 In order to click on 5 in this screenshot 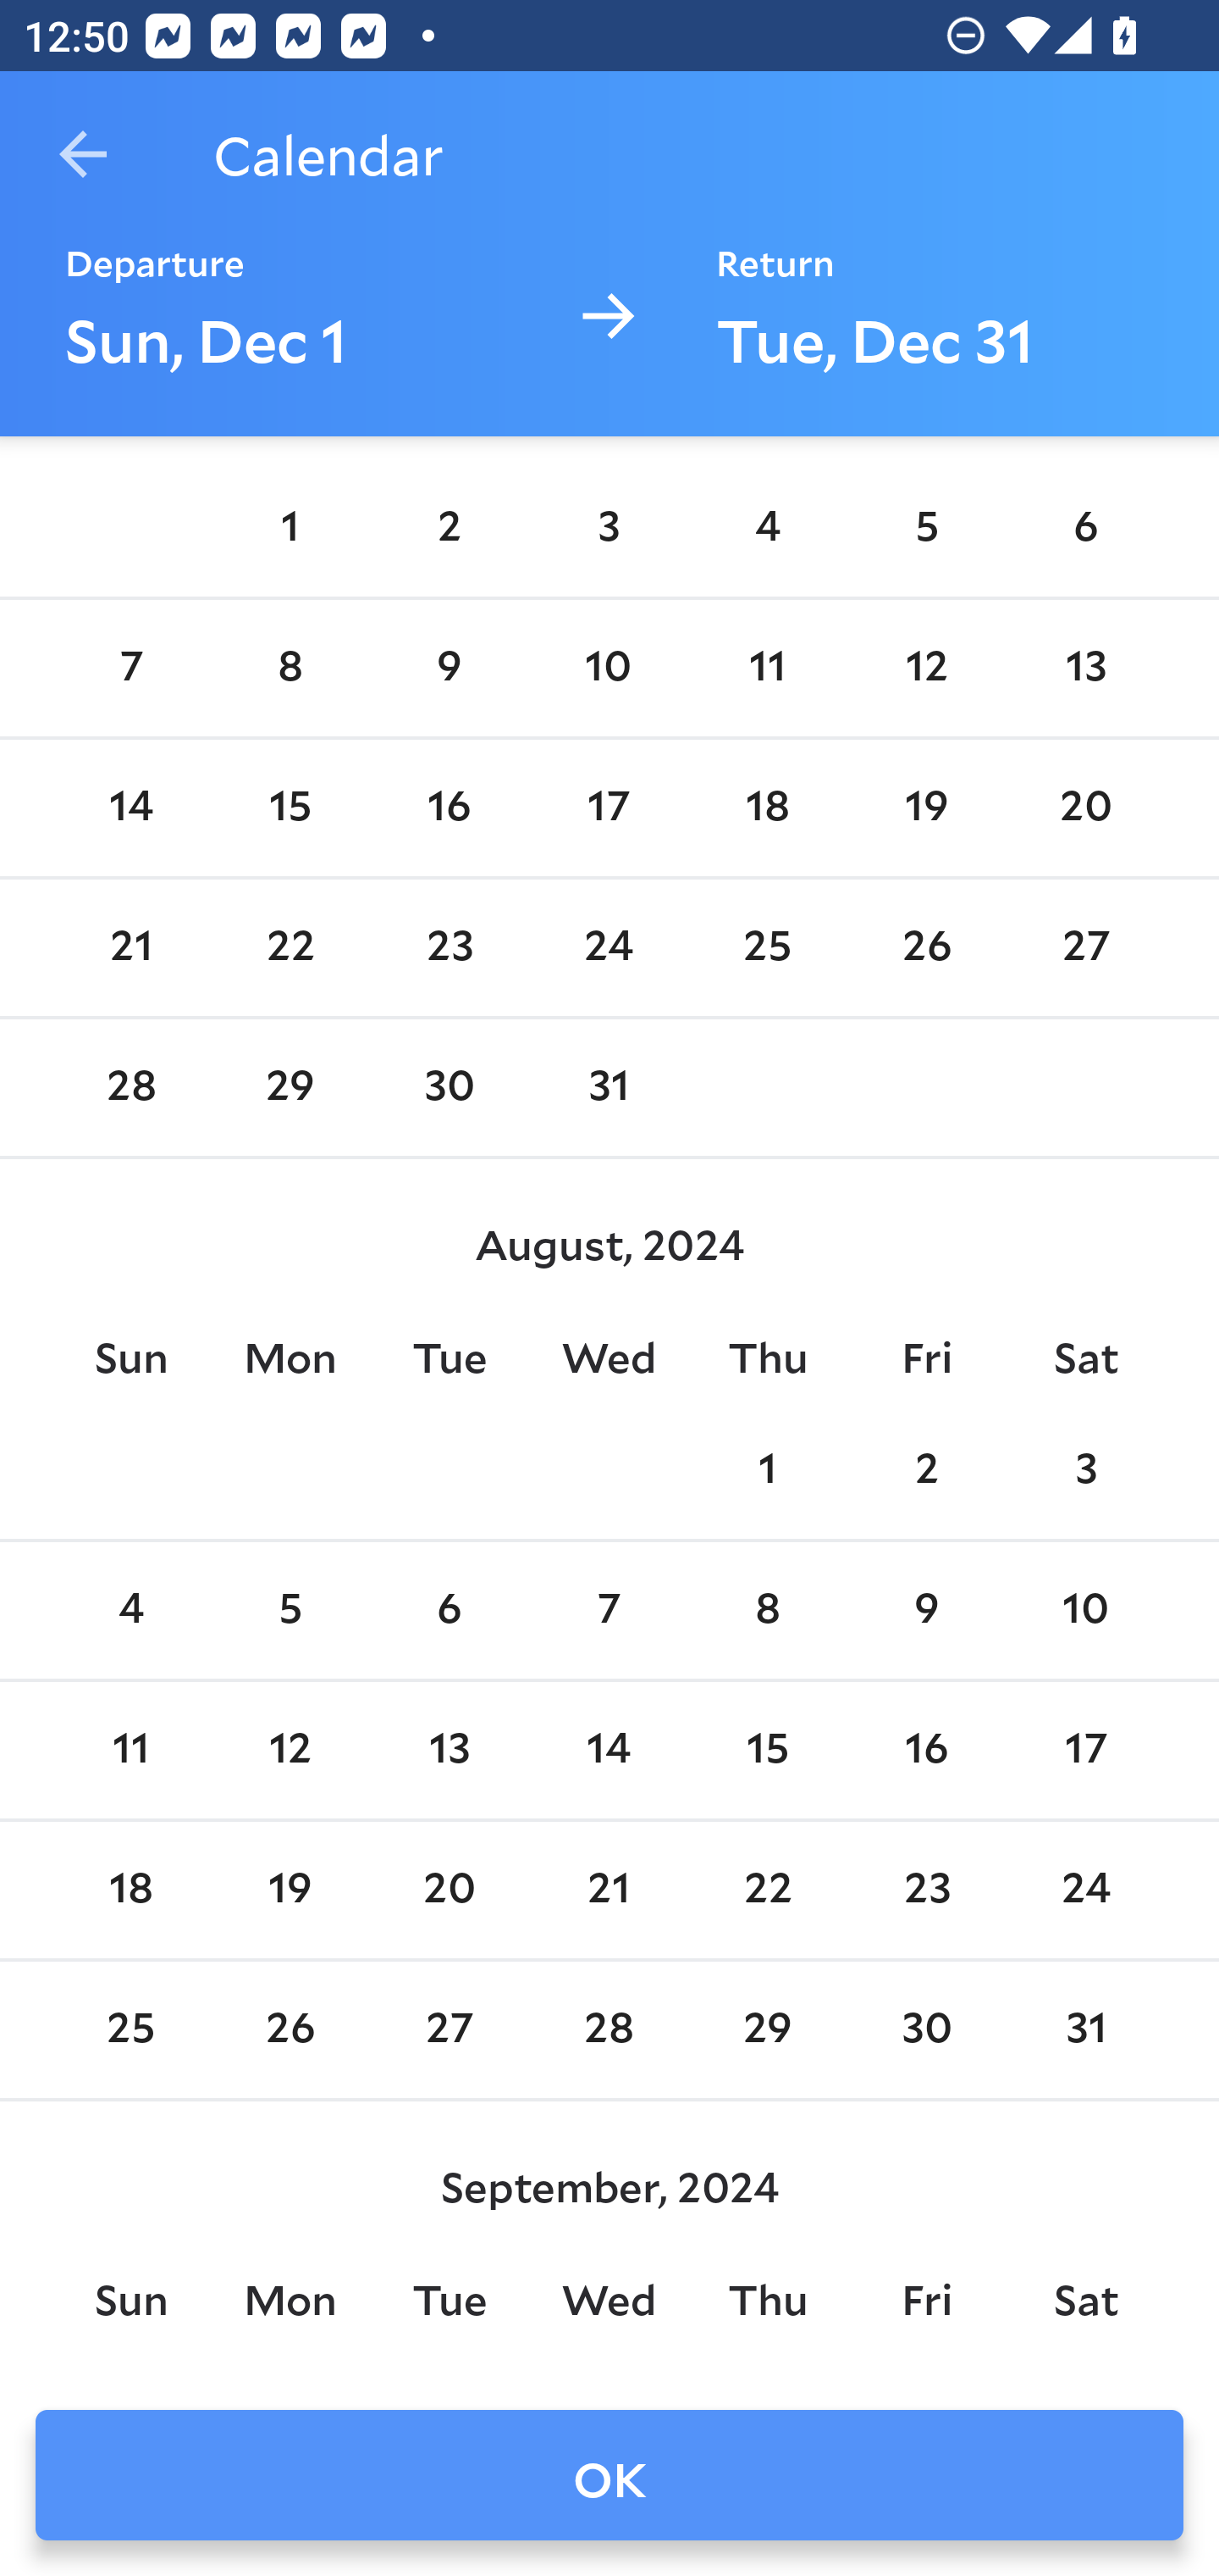, I will do `click(290, 1610)`.